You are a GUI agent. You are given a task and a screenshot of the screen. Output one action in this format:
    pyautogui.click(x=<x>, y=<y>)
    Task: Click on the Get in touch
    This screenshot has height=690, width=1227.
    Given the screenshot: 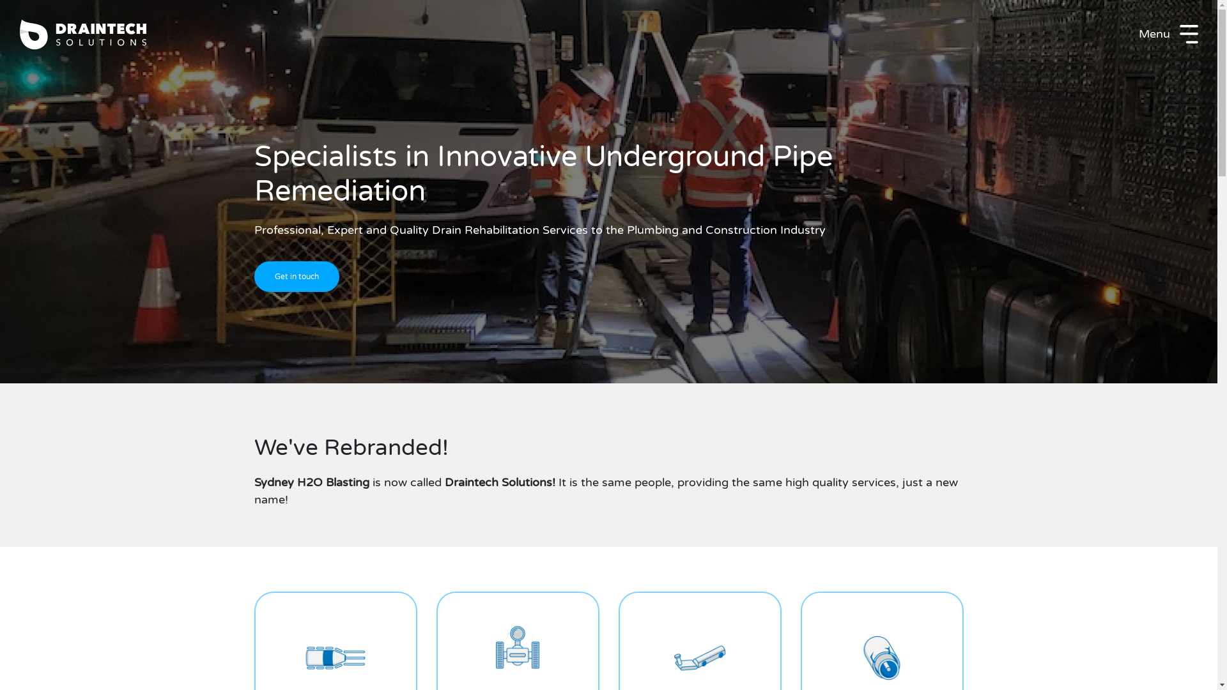 What is the action you would take?
    pyautogui.click(x=297, y=276)
    